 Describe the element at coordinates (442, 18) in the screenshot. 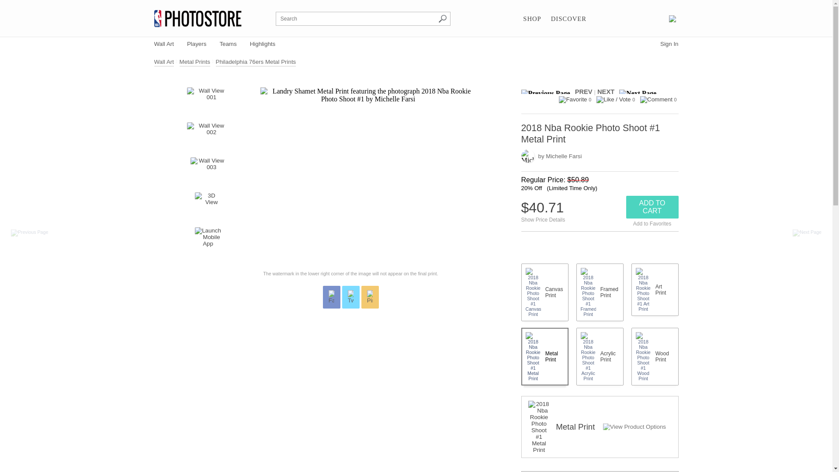

I see `Search` at that location.